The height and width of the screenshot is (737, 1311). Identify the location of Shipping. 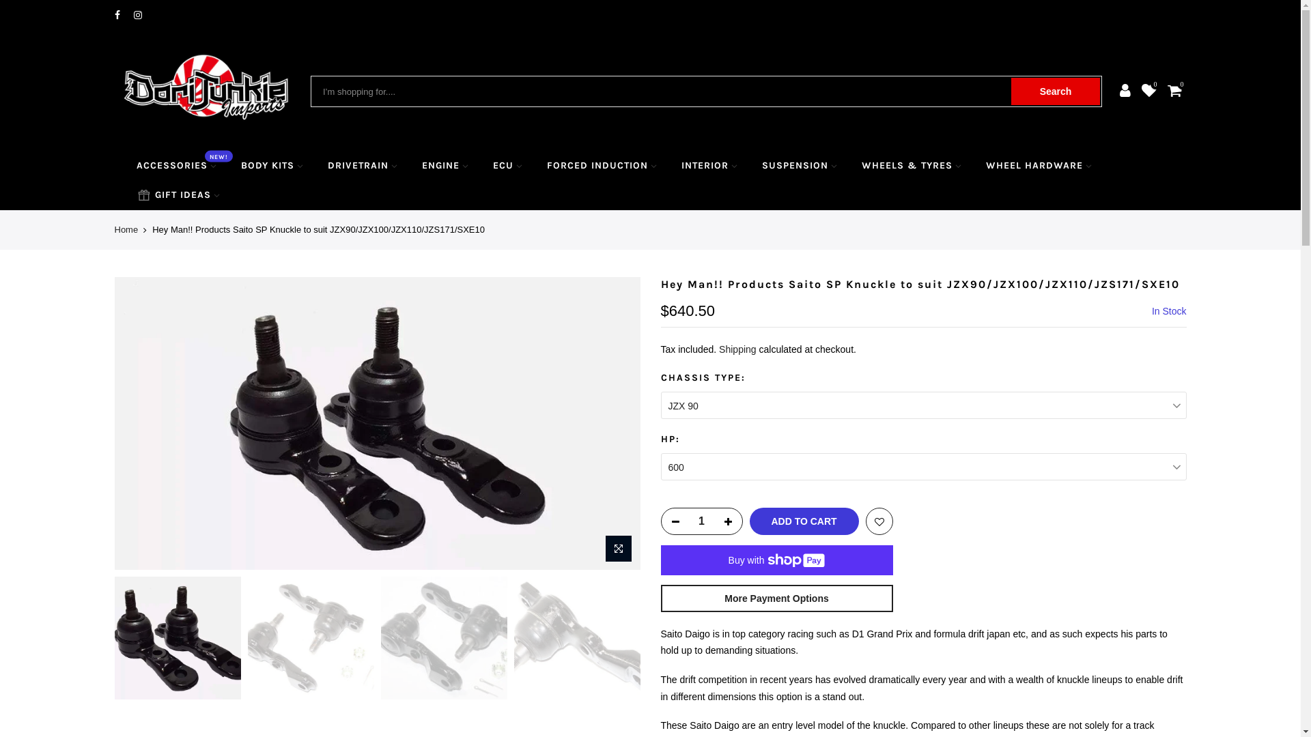
(737, 349).